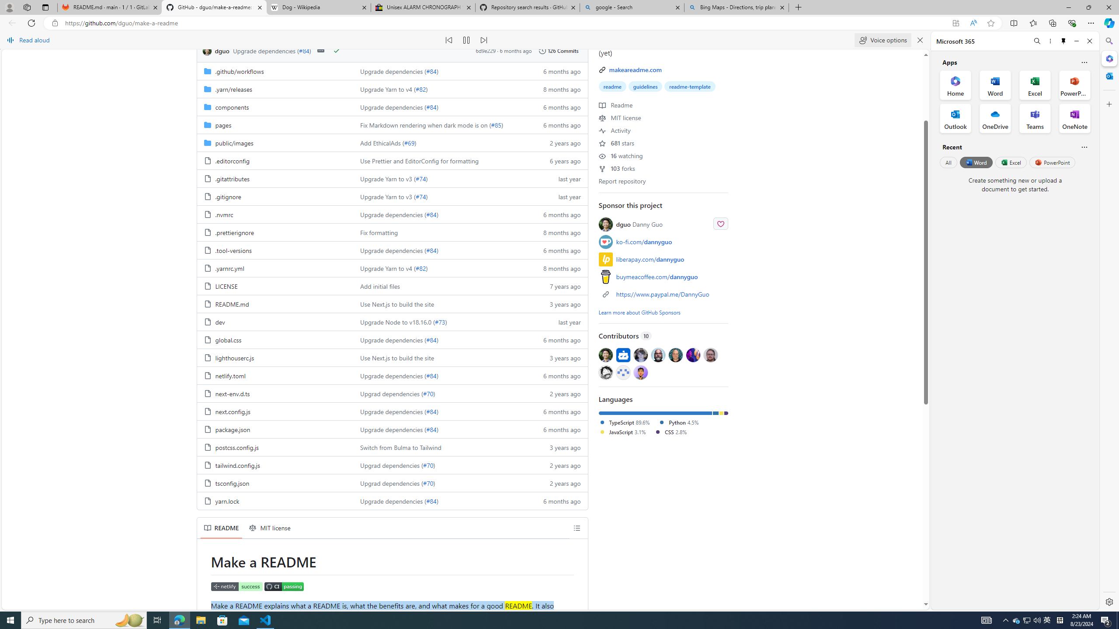  I want to click on LICENSE, (File), so click(275, 286).